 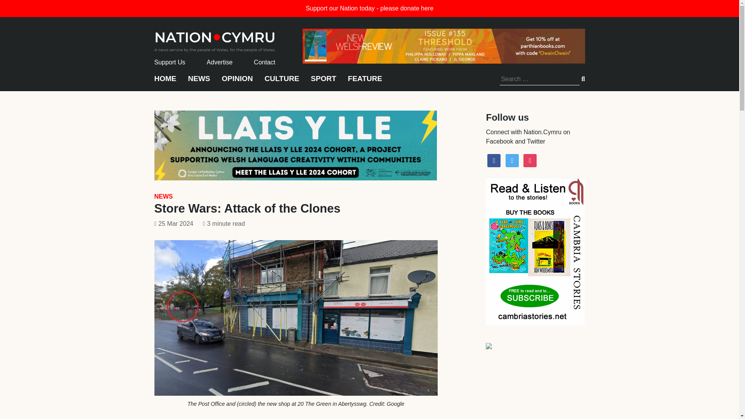 I want to click on SPORT, so click(x=323, y=82).